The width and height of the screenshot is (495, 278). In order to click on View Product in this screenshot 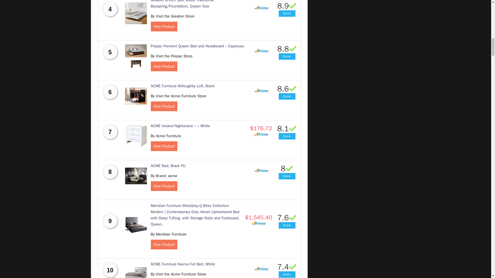, I will do `click(164, 66)`.